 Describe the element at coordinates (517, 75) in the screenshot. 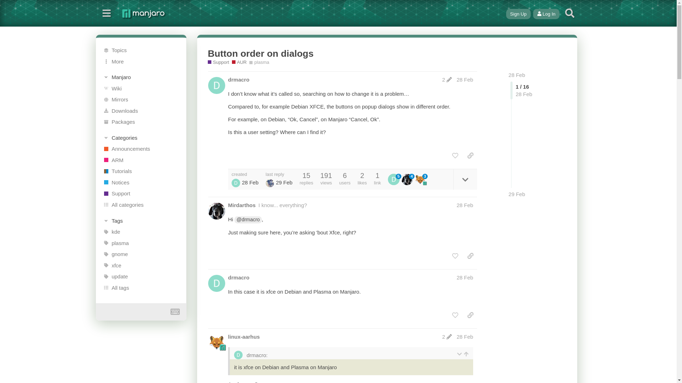

I see `28 Feb` at that location.